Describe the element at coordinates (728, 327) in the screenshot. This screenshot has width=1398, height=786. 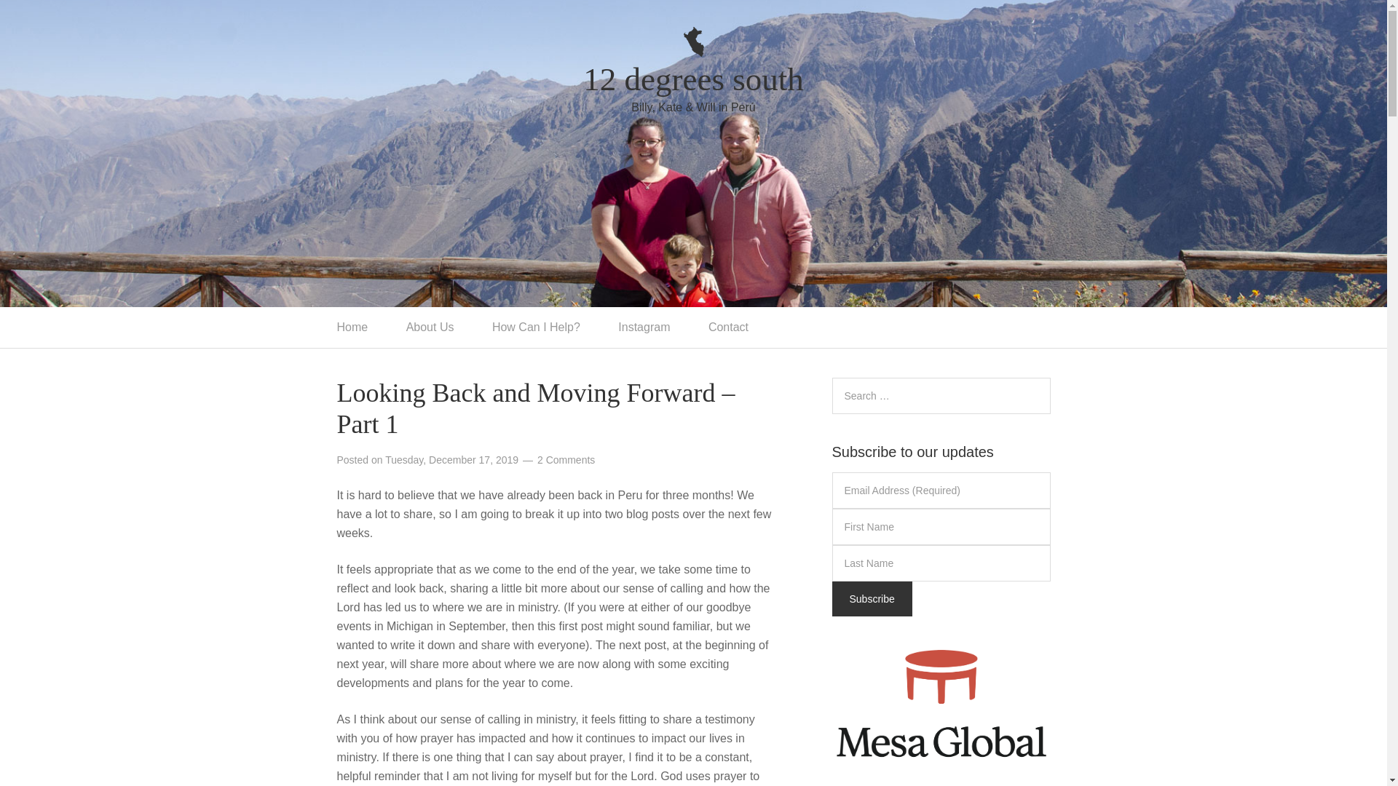
I see `Contact` at that location.